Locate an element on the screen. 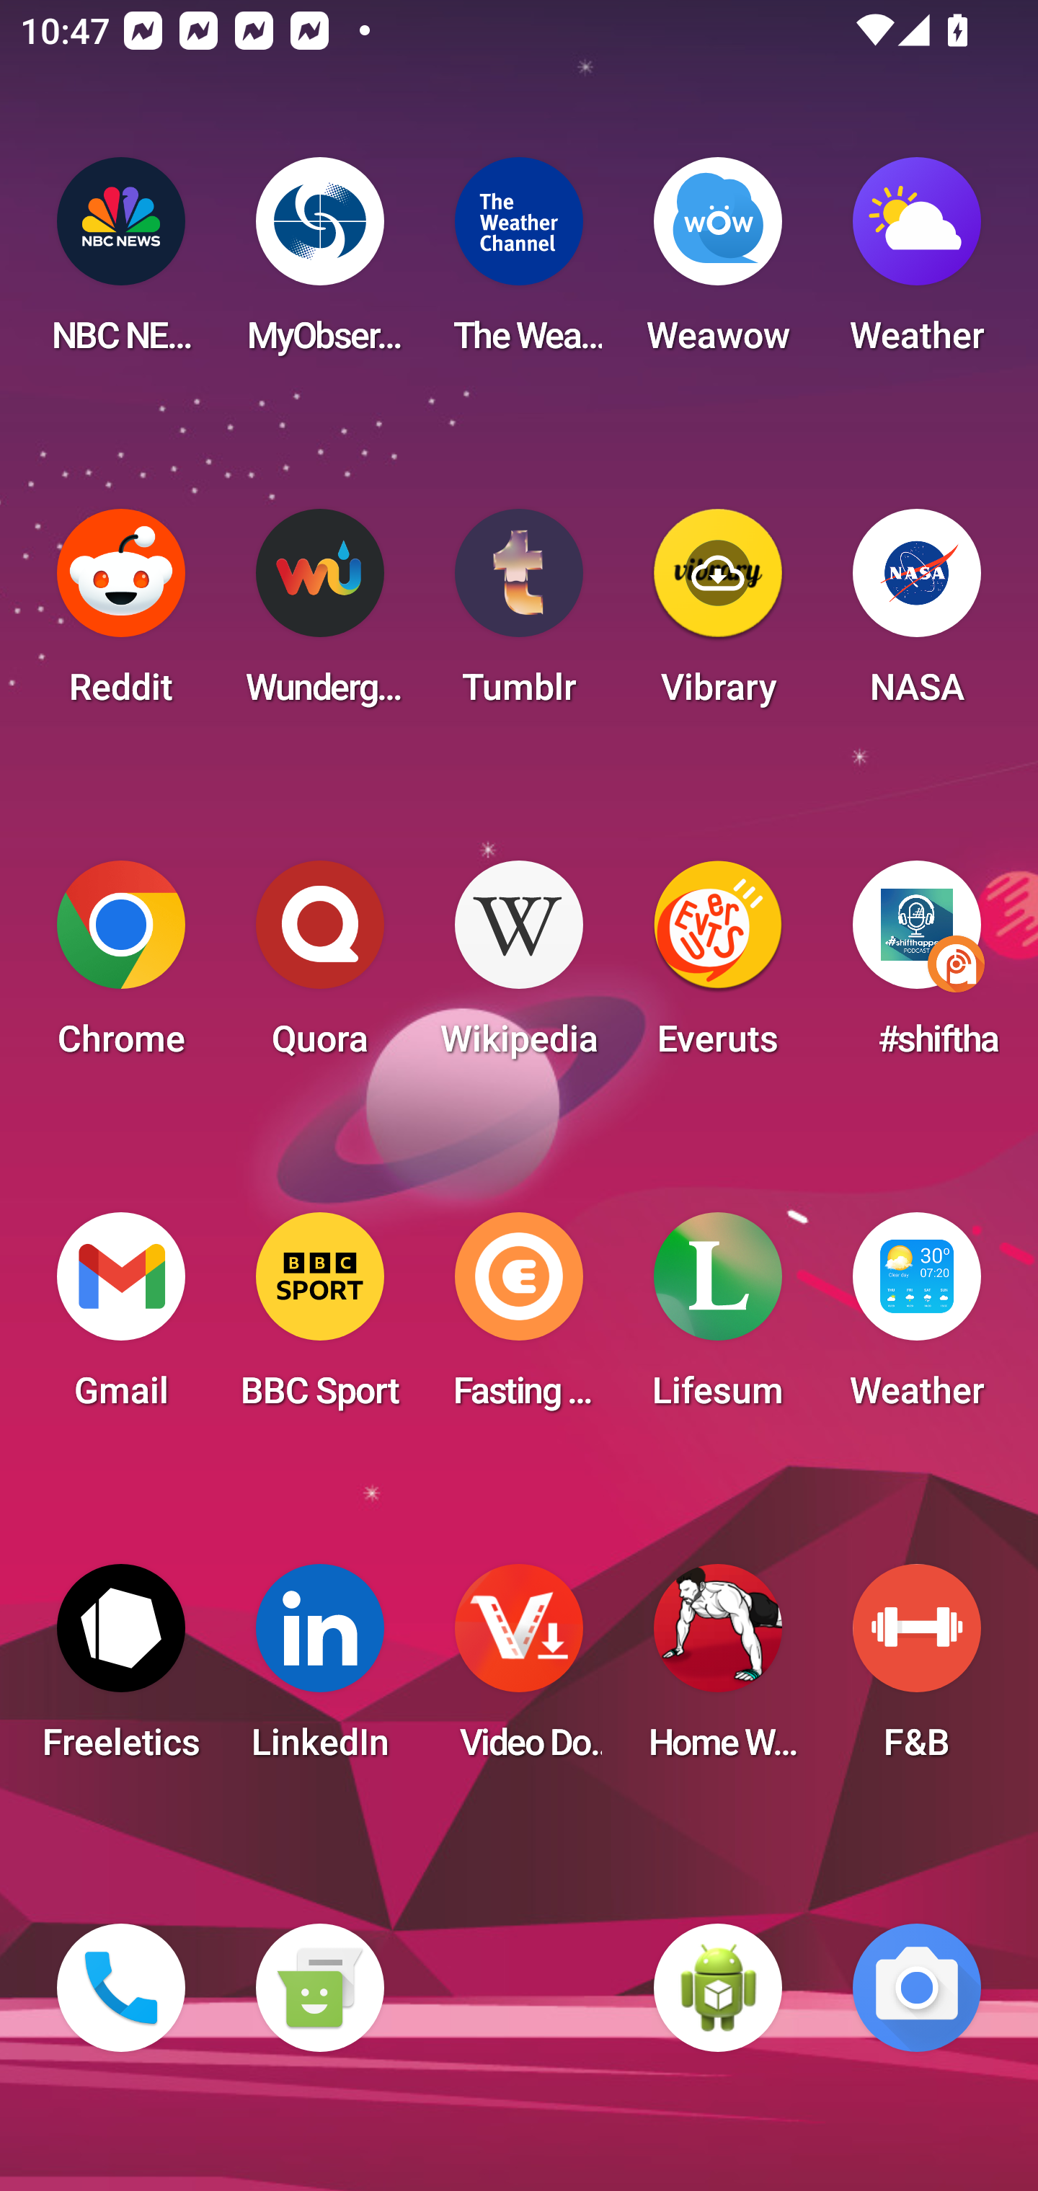 The width and height of the screenshot is (1038, 2191). Tumblr is located at coordinates (519, 615).